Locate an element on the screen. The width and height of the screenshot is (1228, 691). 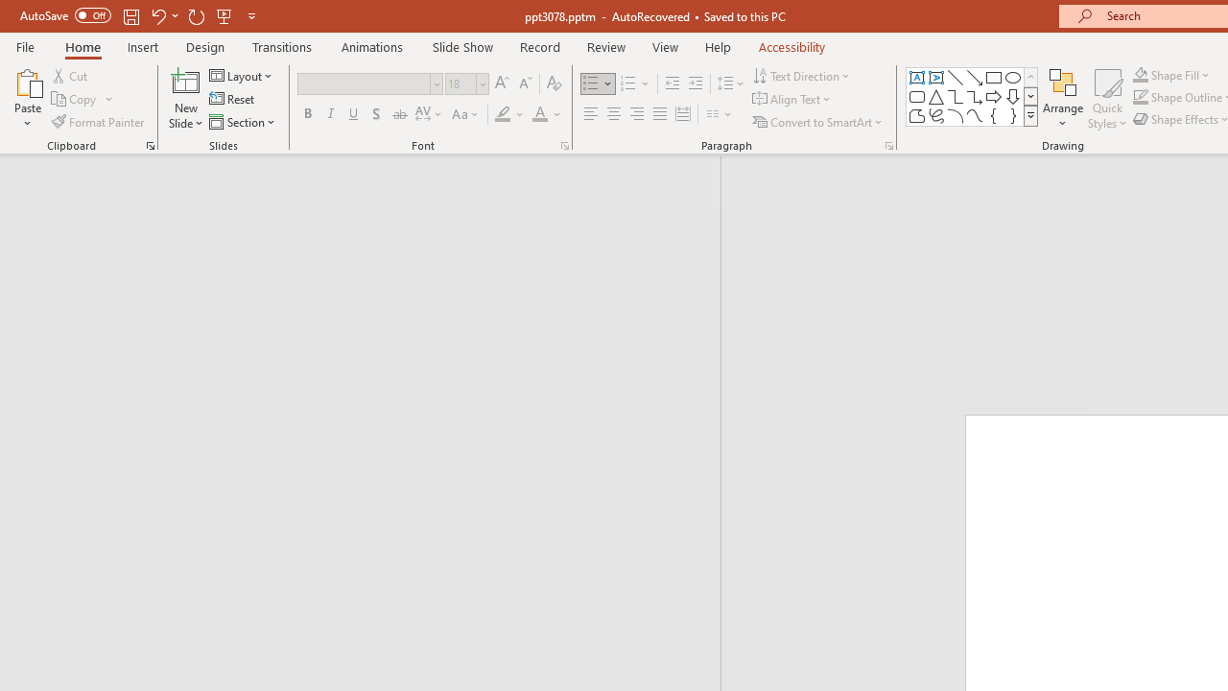
Shape Outline Green, Accent 1 is located at coordinates (1140, 98).